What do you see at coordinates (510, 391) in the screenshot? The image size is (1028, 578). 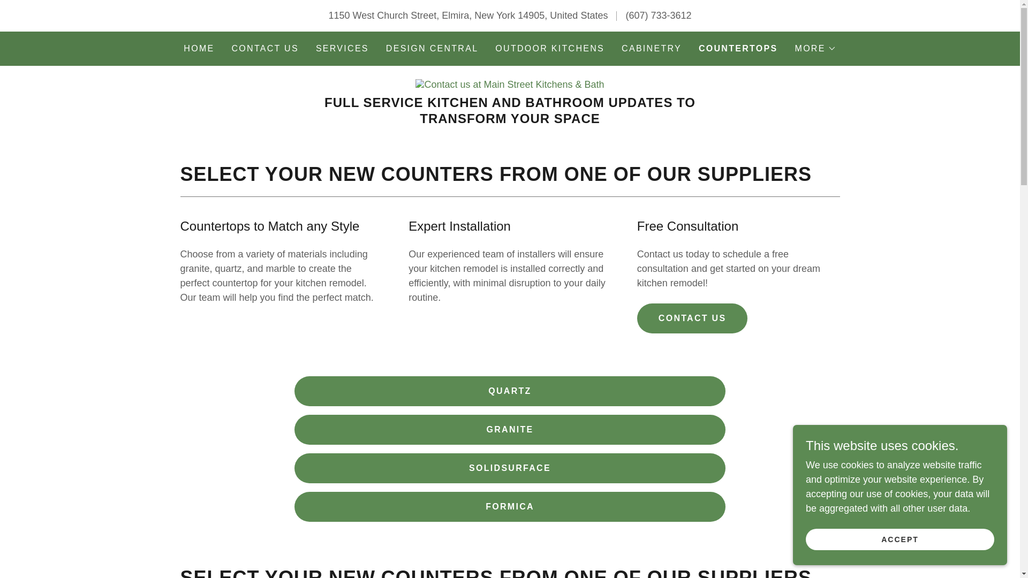 I see `QUARTZ` at bounding box center [510, 391].